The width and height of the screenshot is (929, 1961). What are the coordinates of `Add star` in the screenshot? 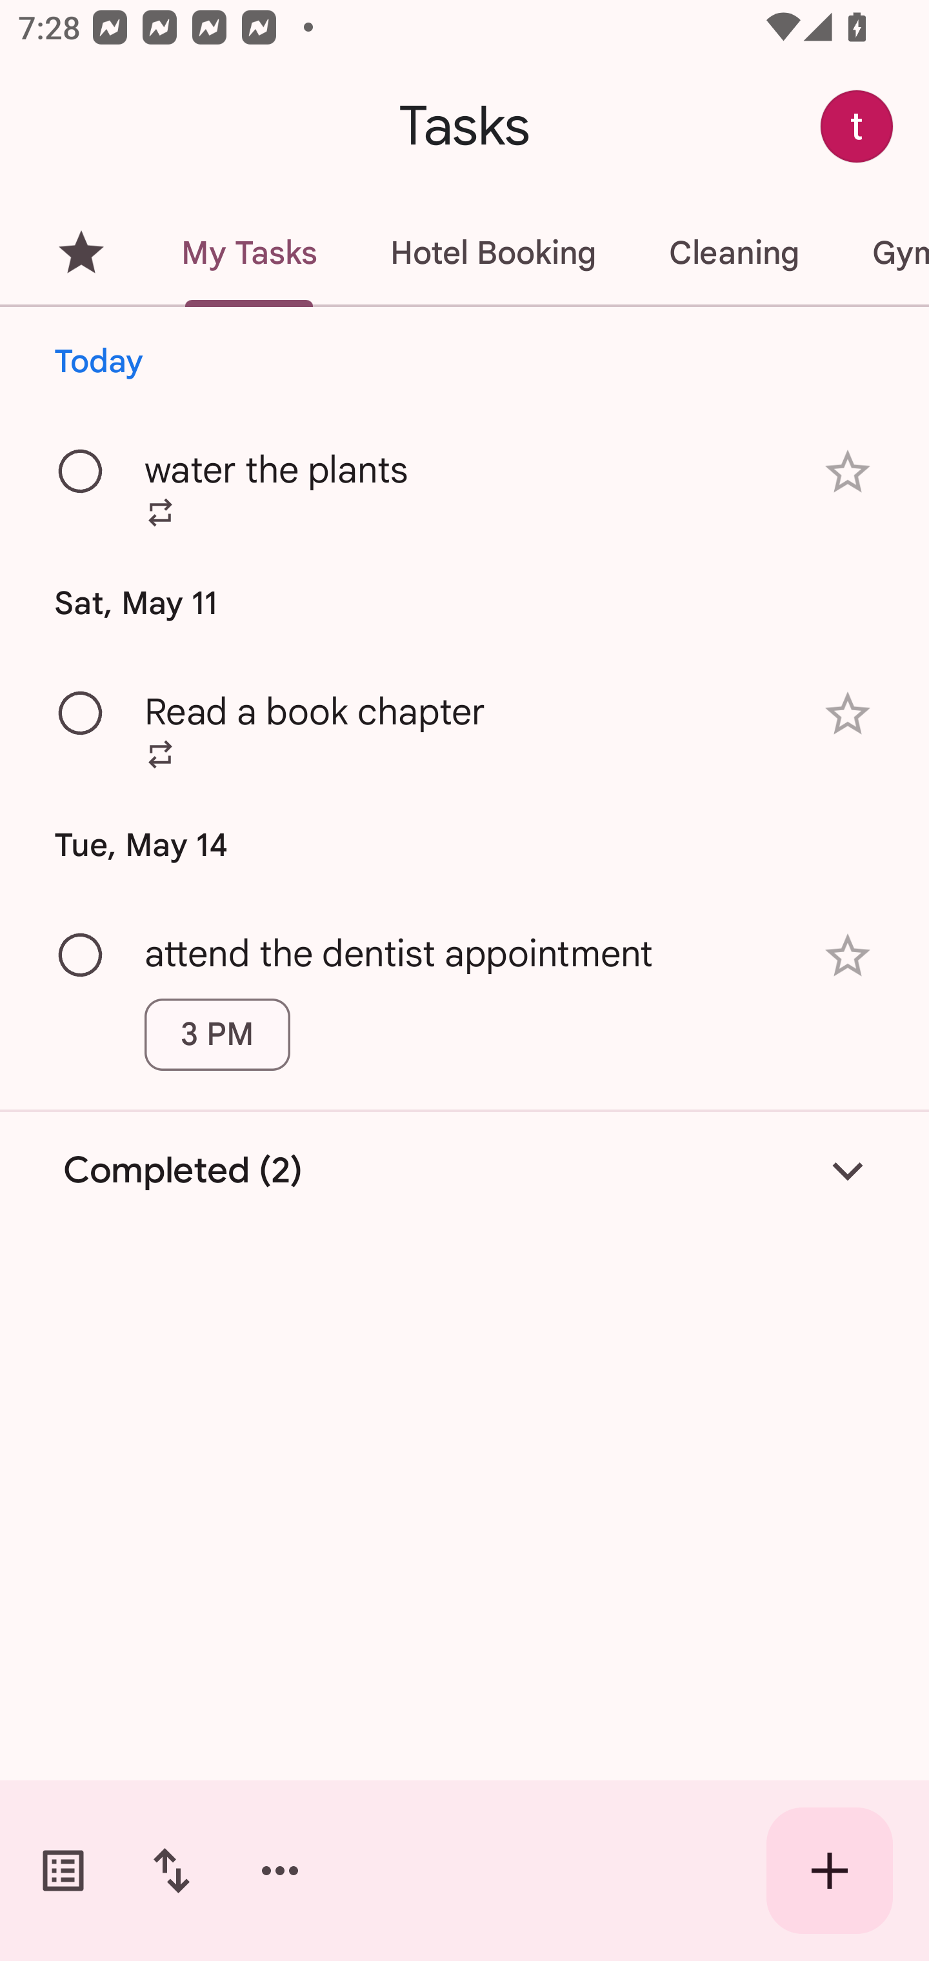 It's located at (848, 471).